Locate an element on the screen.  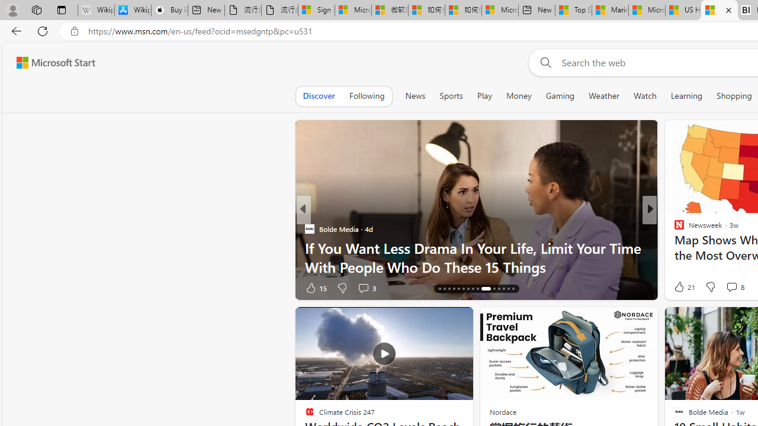
View comments 3 Comment is located at coordinates (363, 288).